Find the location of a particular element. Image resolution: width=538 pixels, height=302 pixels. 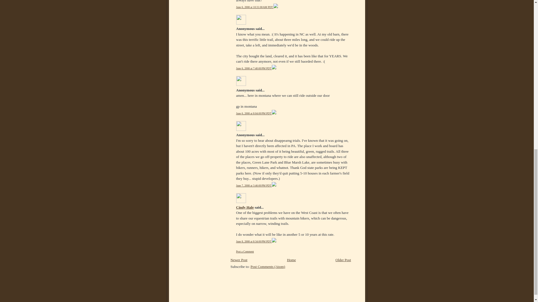

Delete Comment is located at coordinates (274, 113).